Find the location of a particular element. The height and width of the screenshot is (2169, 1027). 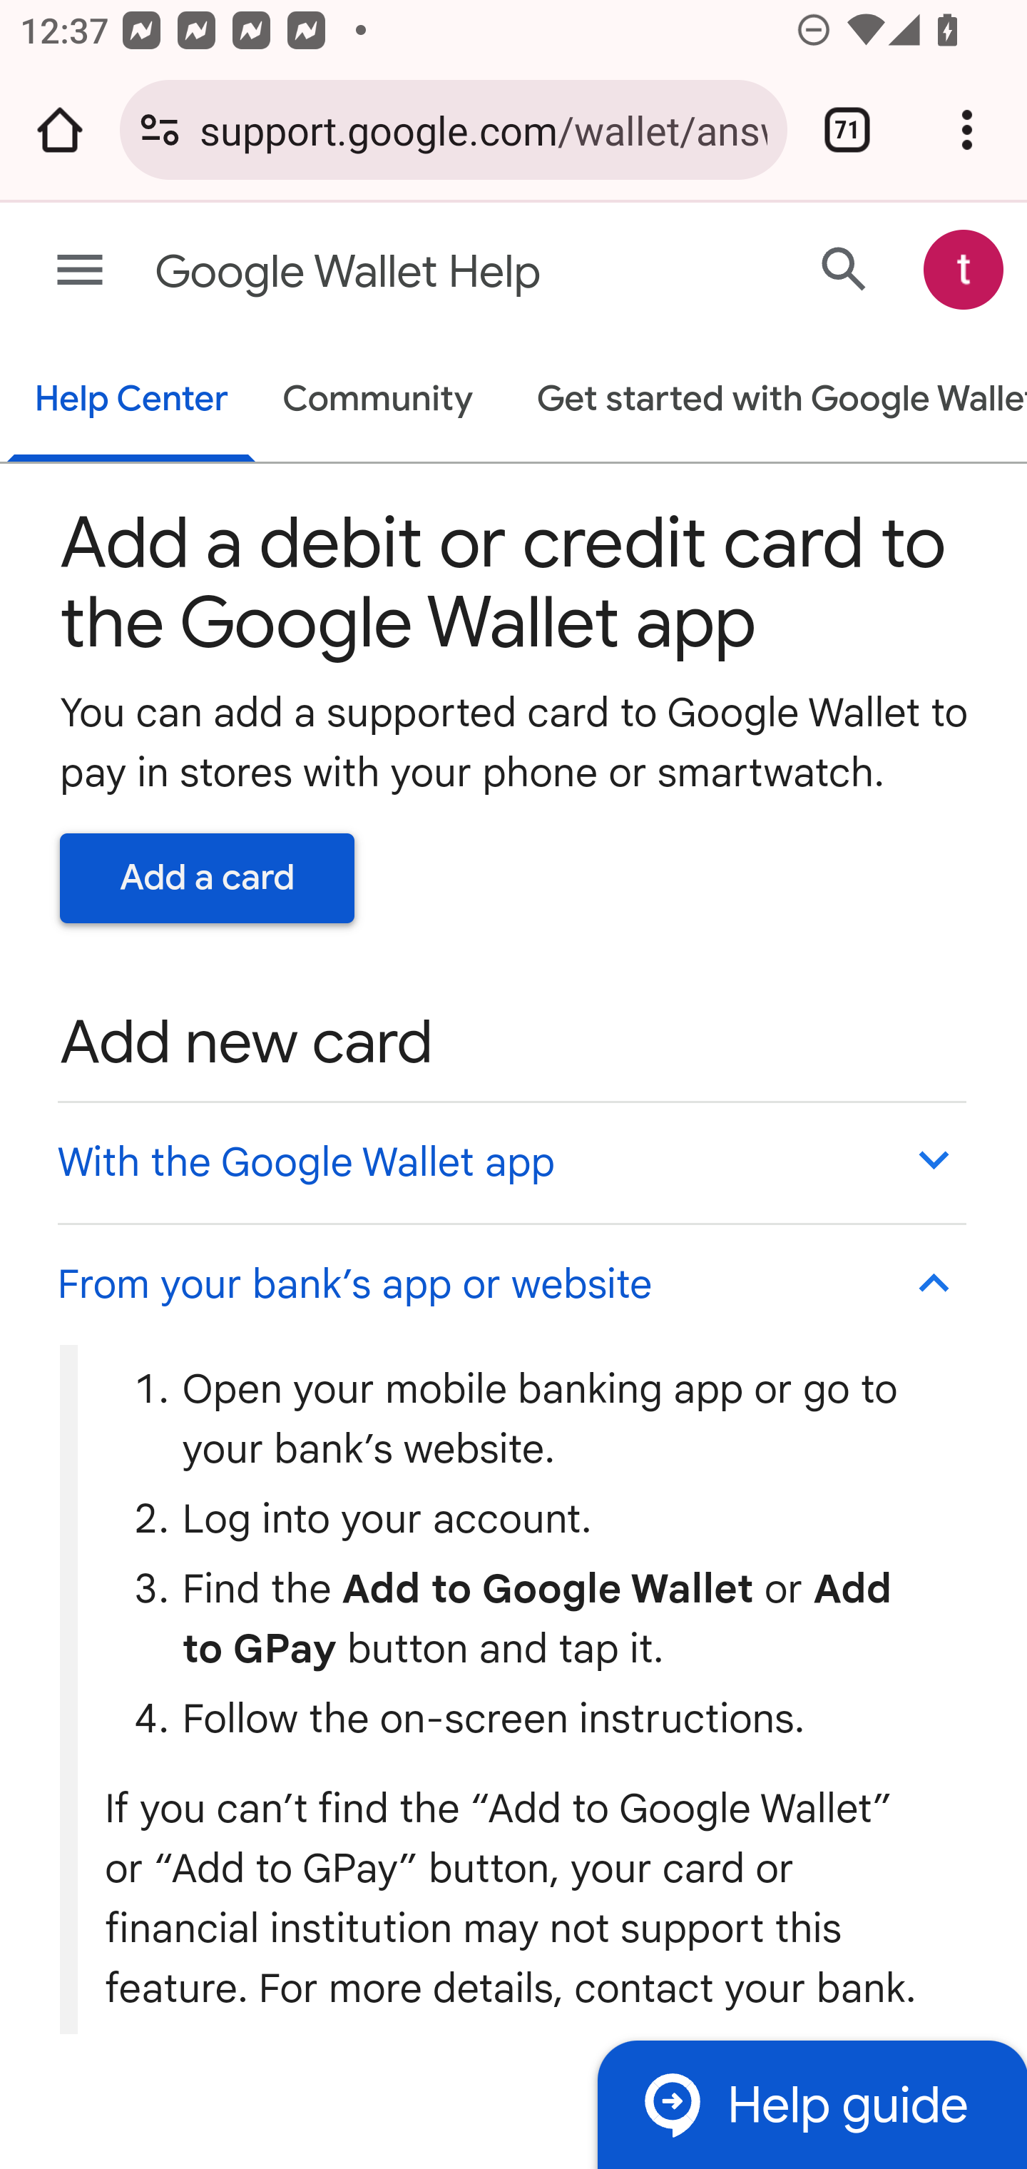

Help guide is located at coordinates (812, 2103).